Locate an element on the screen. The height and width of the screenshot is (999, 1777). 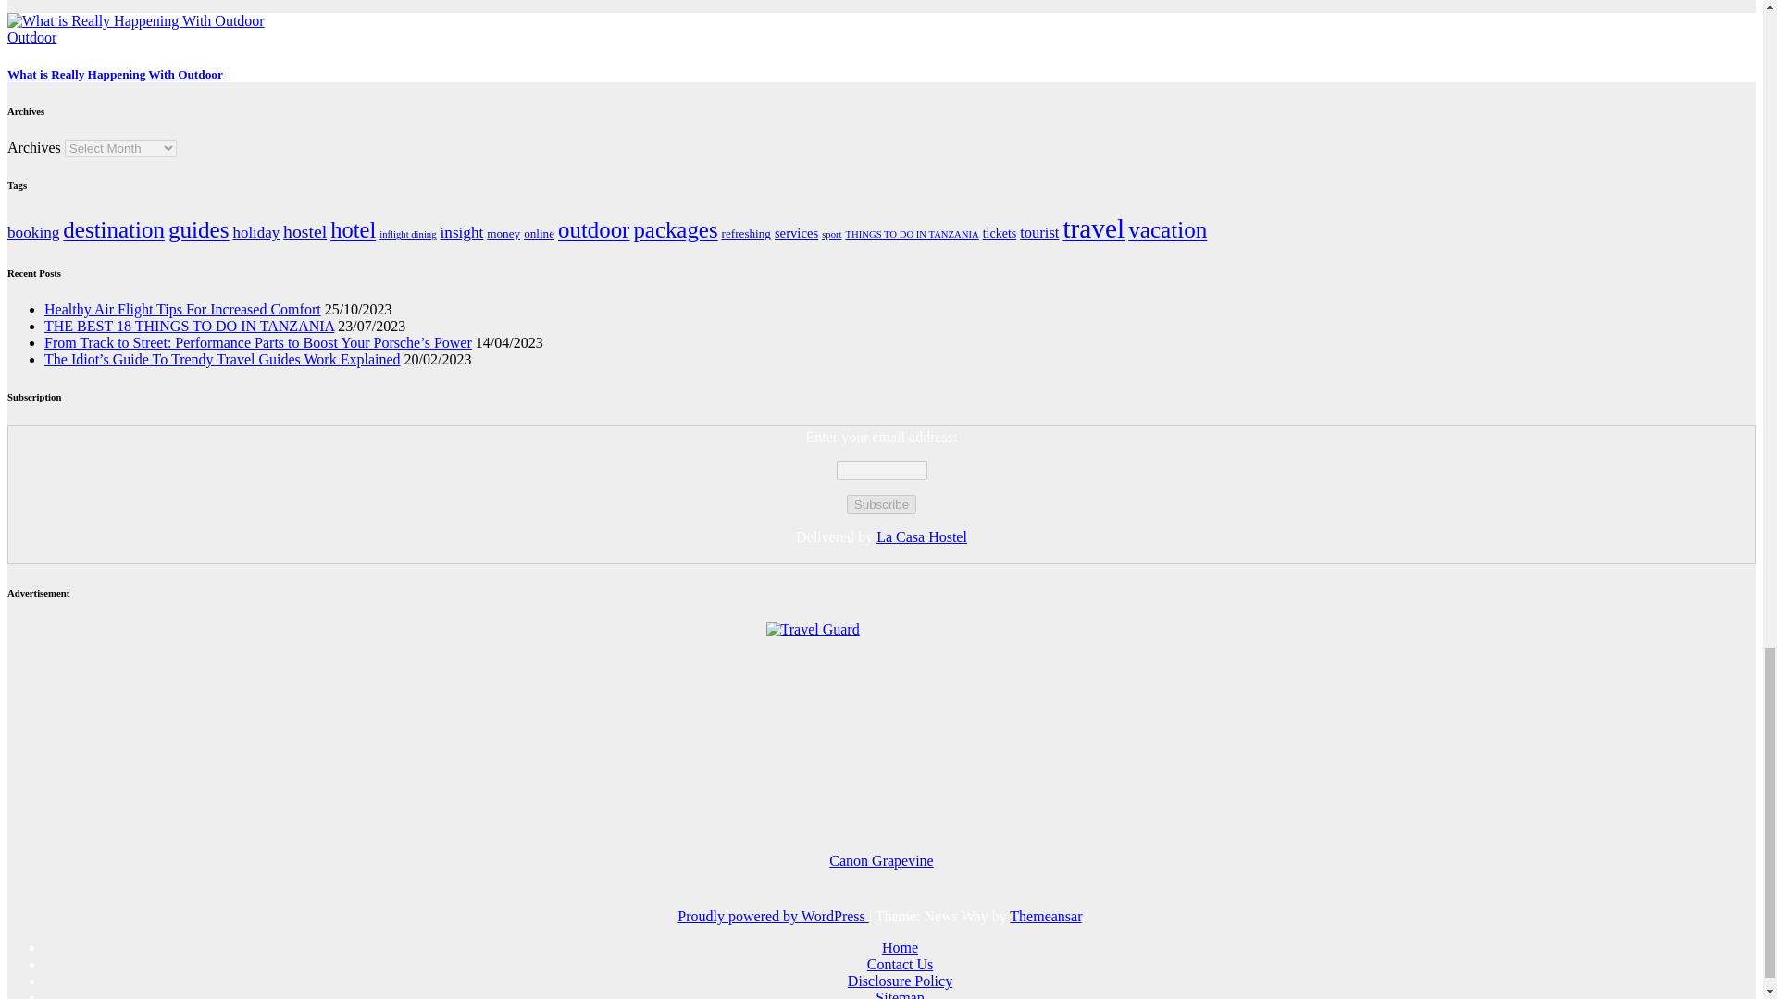
Travel Guard is located at coordinates (881, 736).